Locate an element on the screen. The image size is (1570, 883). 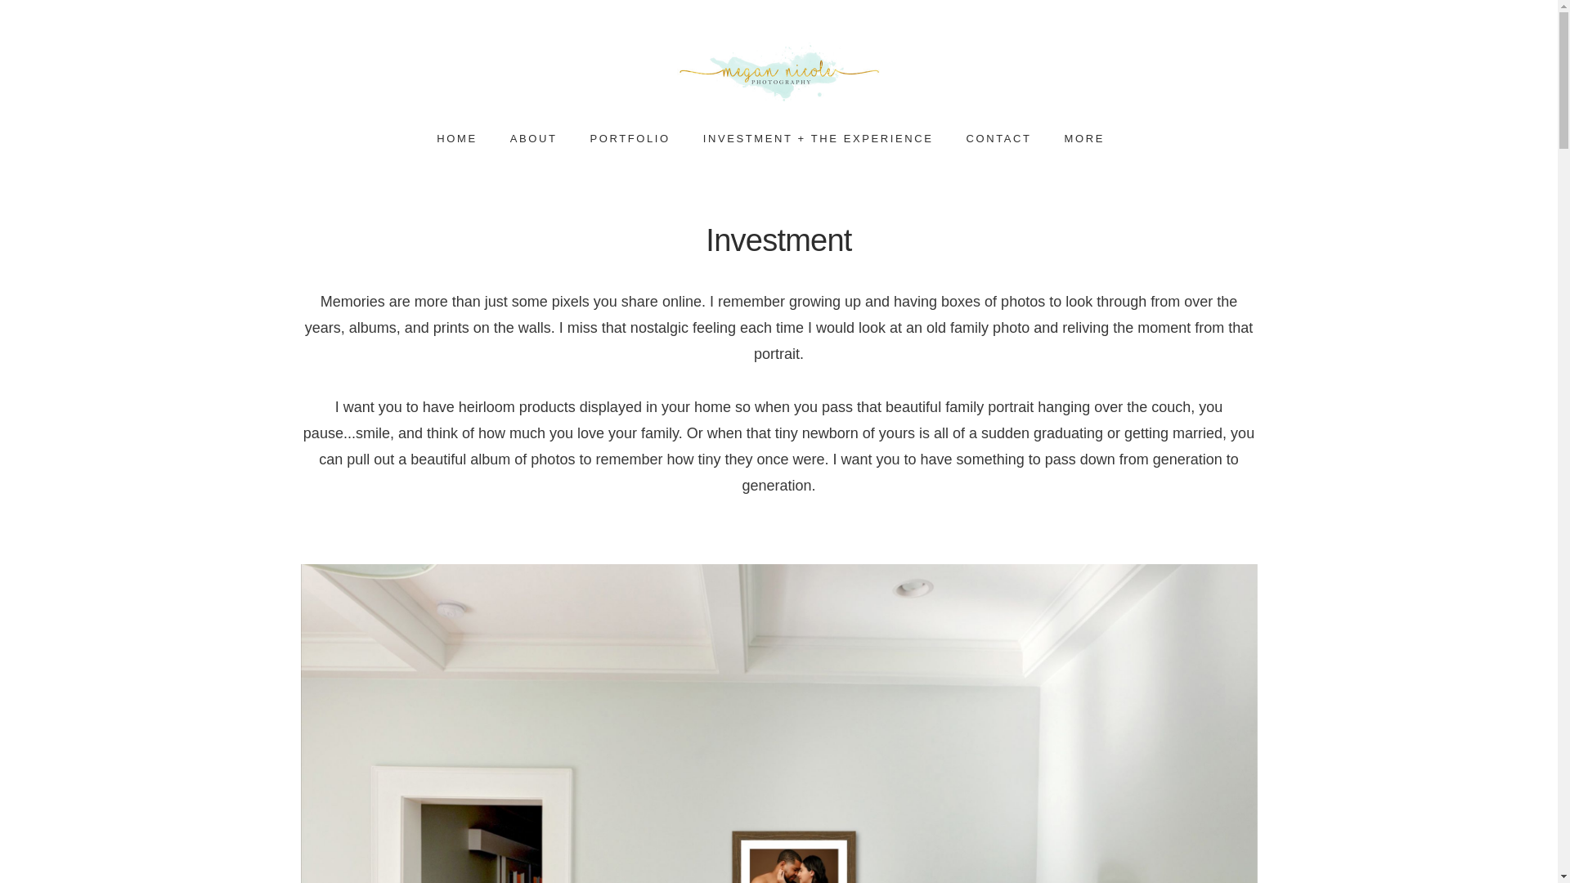
MORE is located at coordinates (1092, 139).